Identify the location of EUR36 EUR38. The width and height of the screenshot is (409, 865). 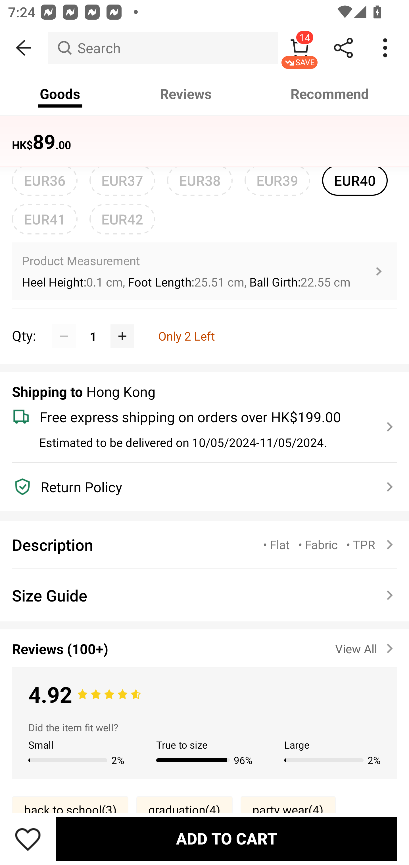
(45, 180).